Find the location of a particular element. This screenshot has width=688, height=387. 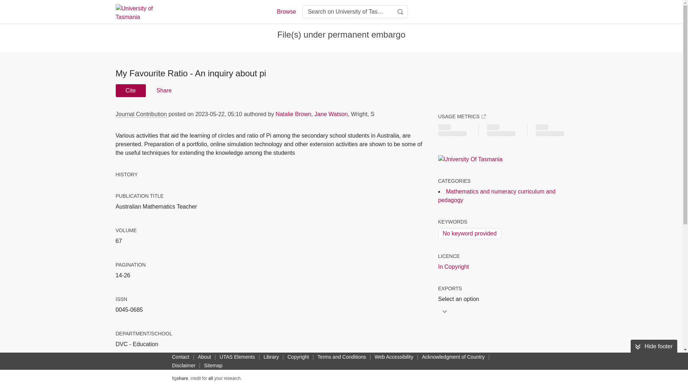

USAGE METRICS is located at coordinates (462, 116).